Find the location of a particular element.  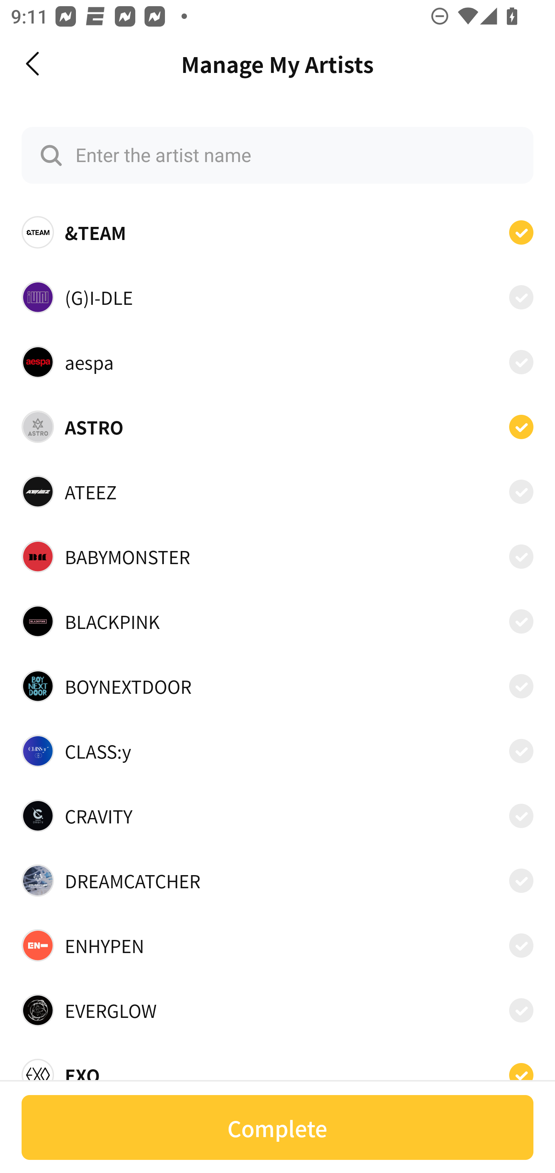

BABYMONSTER is located at coordinates (277, 556).